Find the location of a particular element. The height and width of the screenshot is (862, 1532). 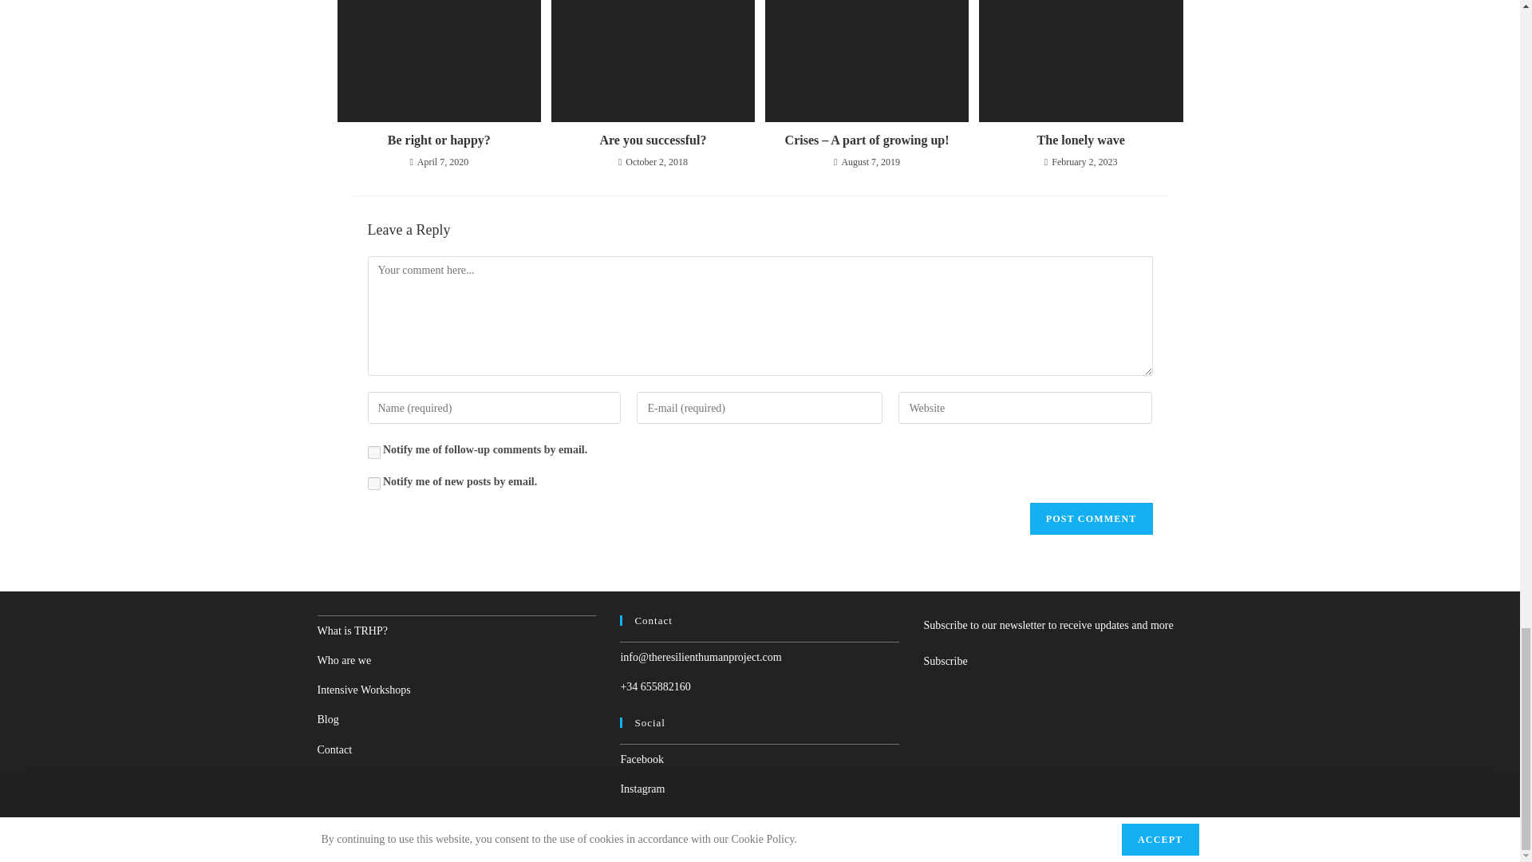

Blog is located at coordinates (327, 720).